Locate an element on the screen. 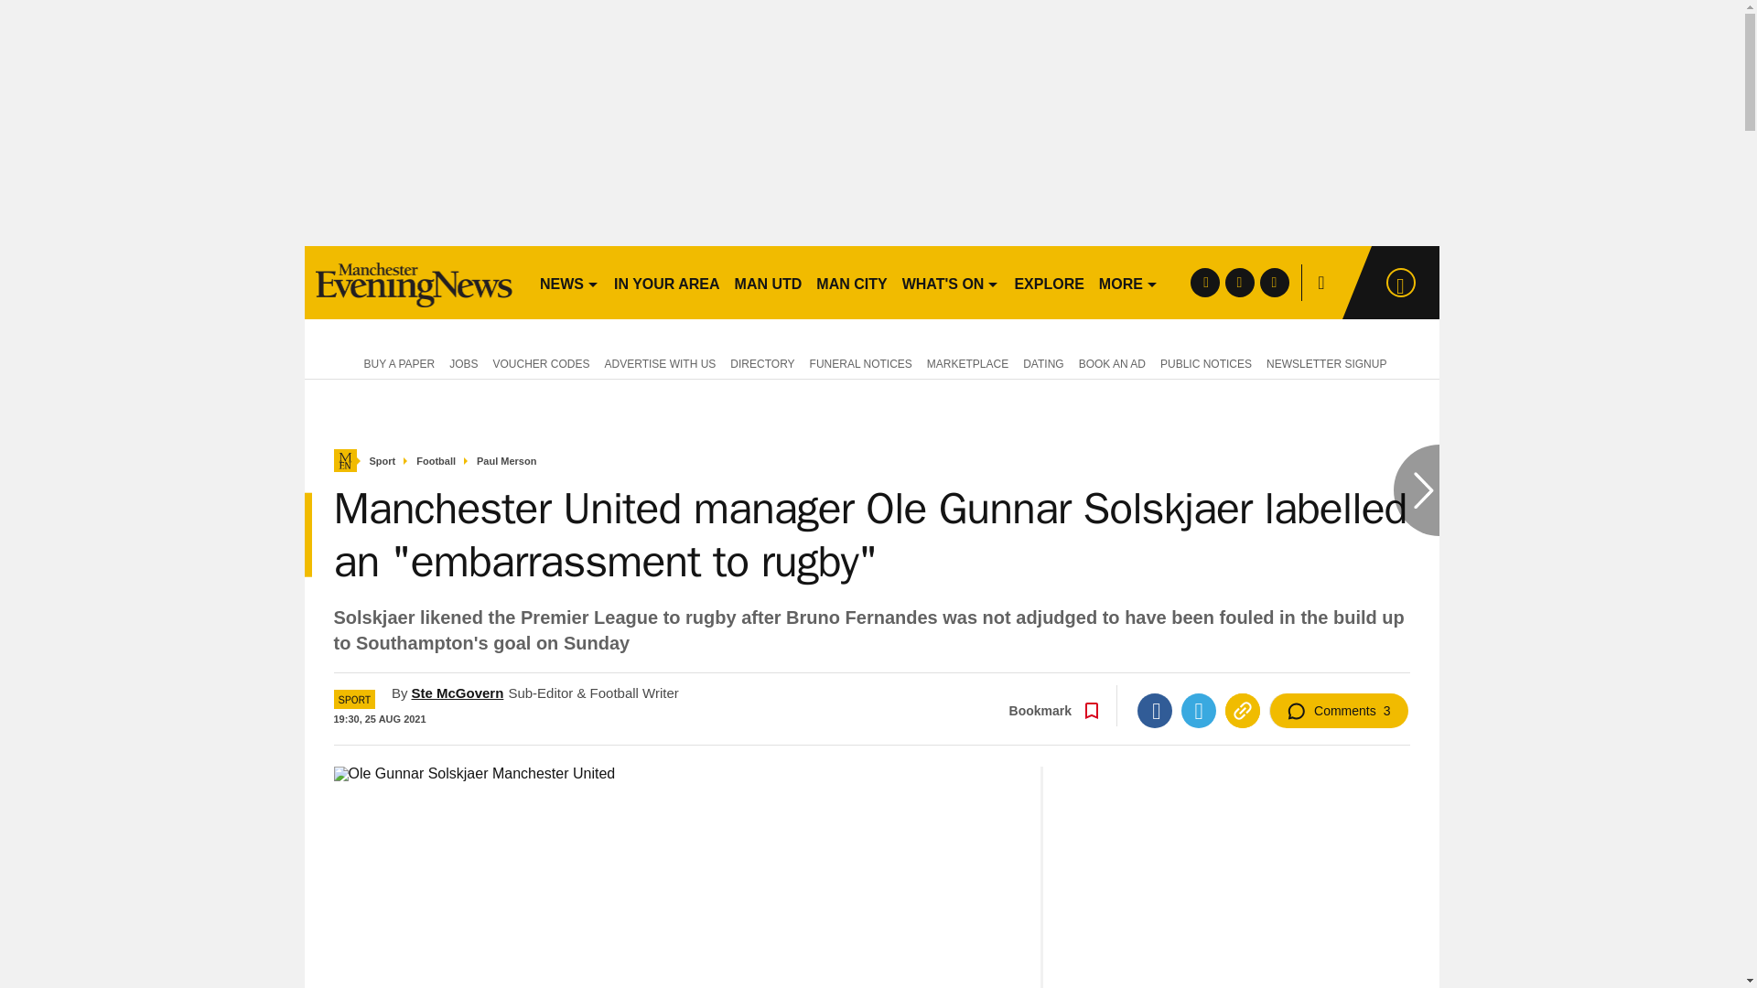 The width and height of the screenshot is (1757, 988). facebook is located at coordinates (1204, 282).